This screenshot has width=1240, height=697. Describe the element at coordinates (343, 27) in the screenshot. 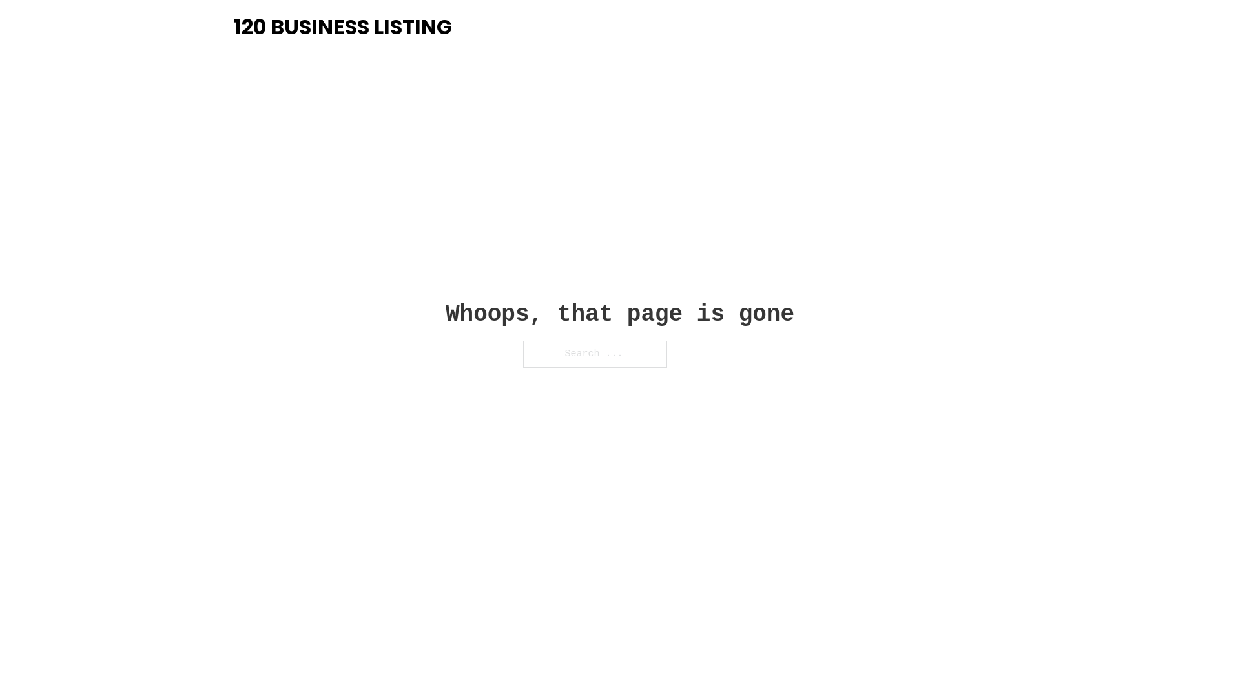

I see `120 BUSINESS LISTING` at that location.